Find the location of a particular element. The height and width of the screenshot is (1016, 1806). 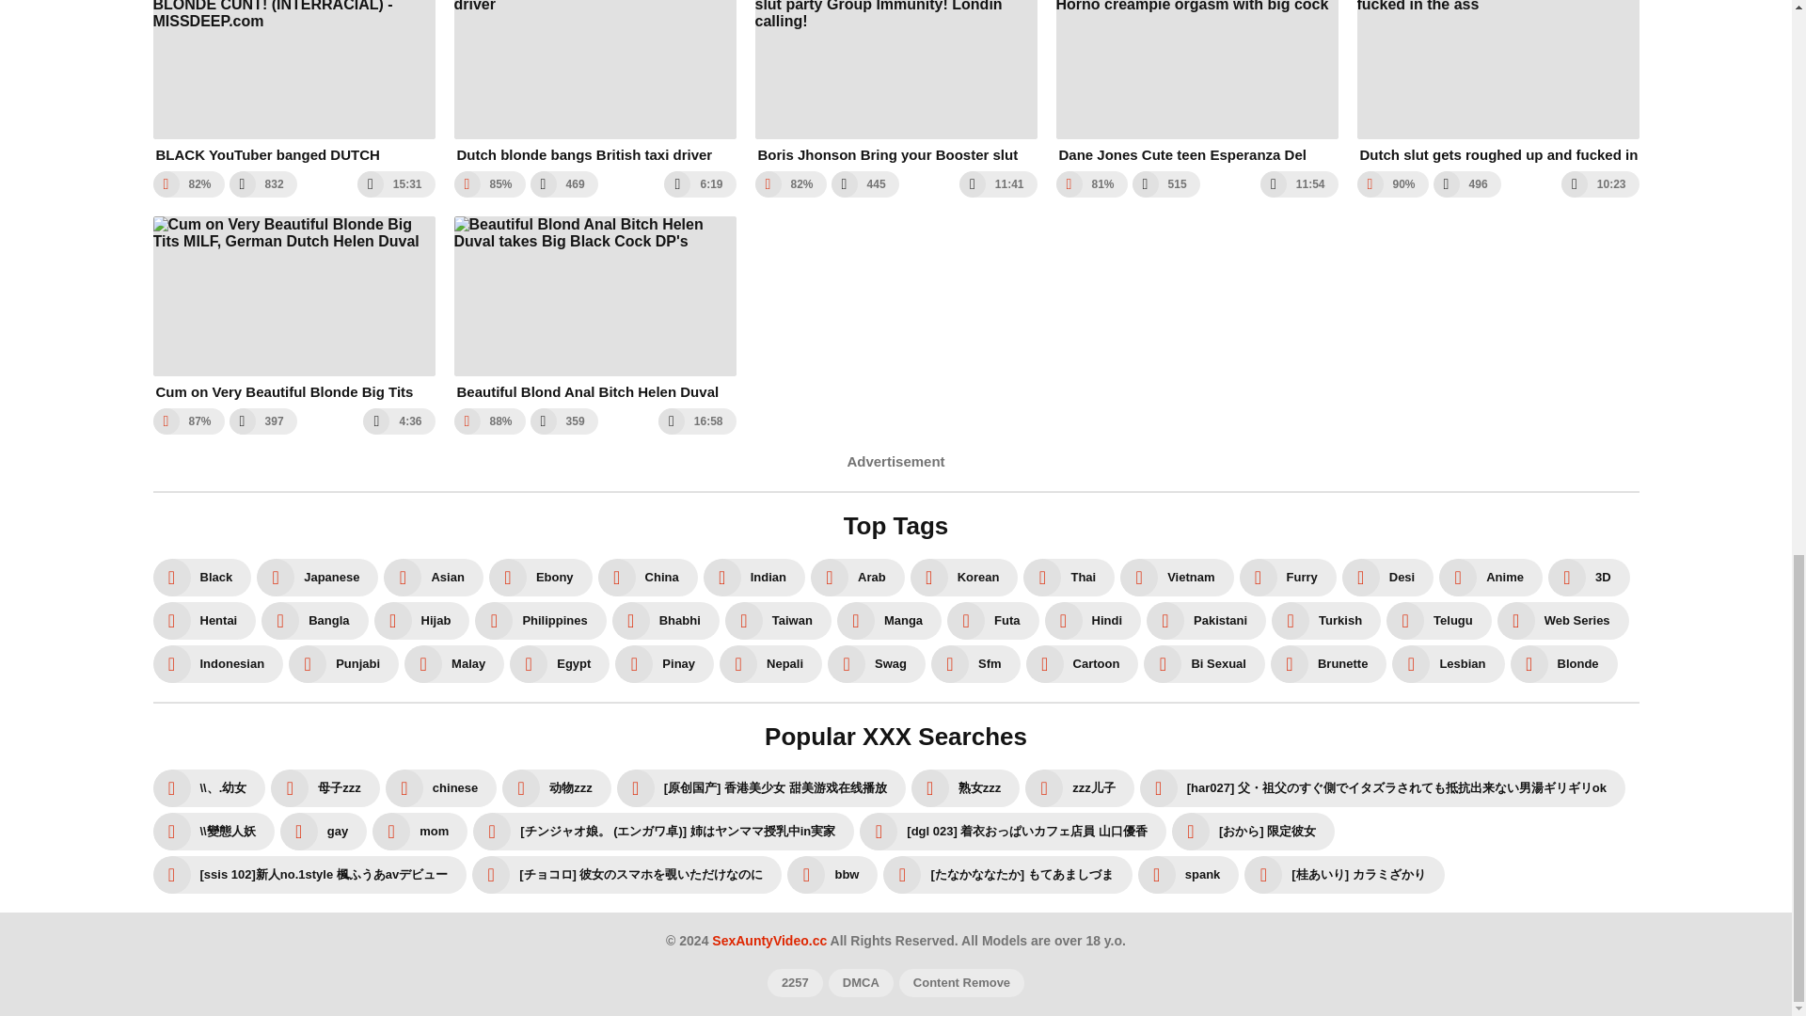

Desi is located at coordinates (1387, 578).